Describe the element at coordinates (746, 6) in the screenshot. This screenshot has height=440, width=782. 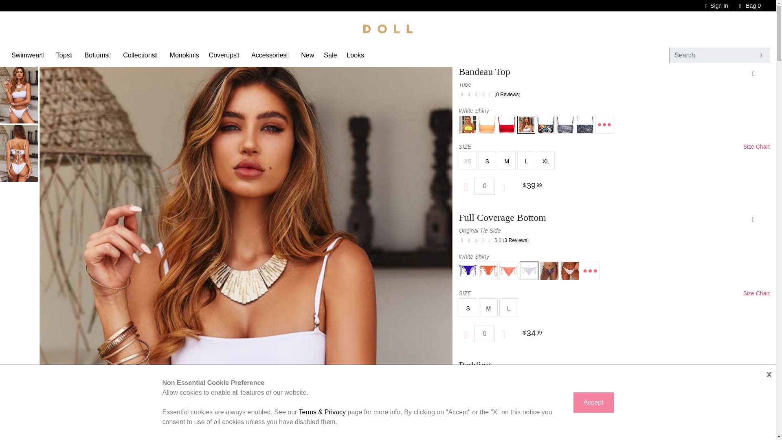
I see `Bag0` at that location.